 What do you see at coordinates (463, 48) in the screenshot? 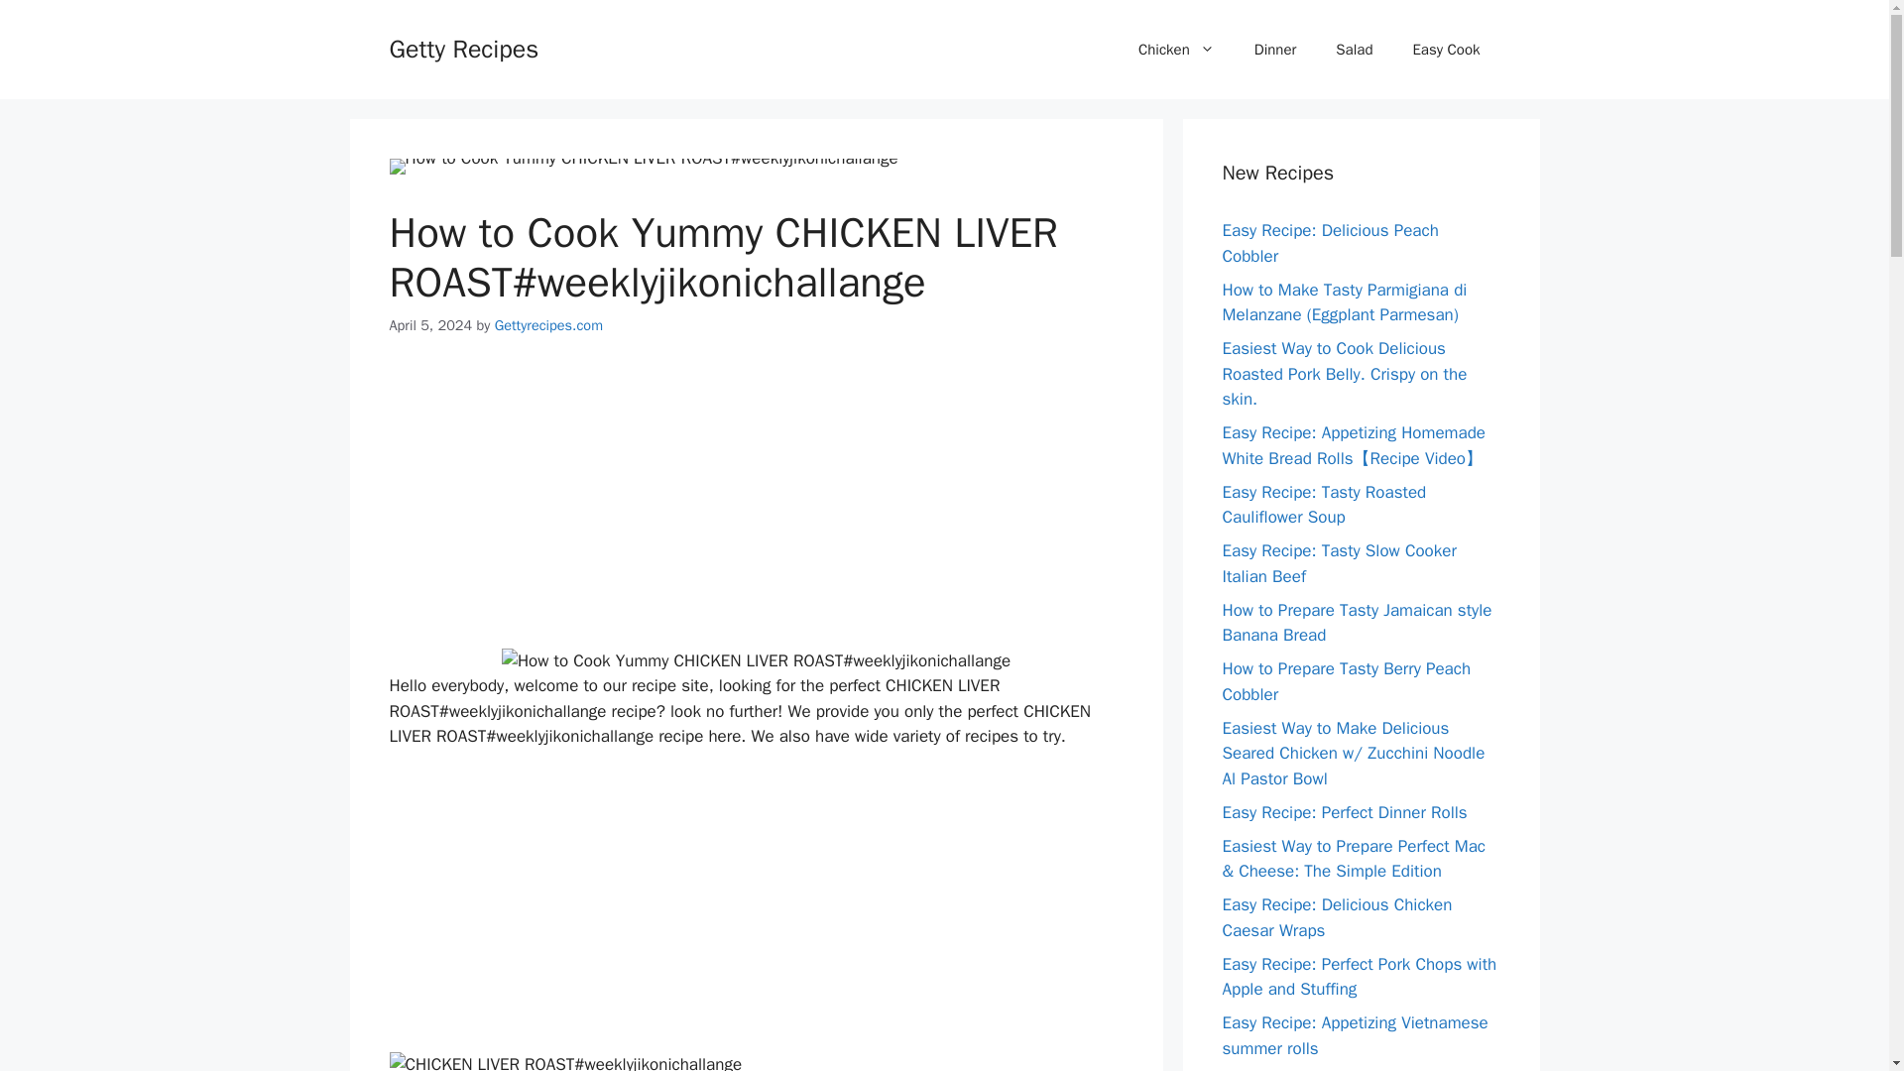
I see `Getty Recipes` at bounding box center [463, 48].